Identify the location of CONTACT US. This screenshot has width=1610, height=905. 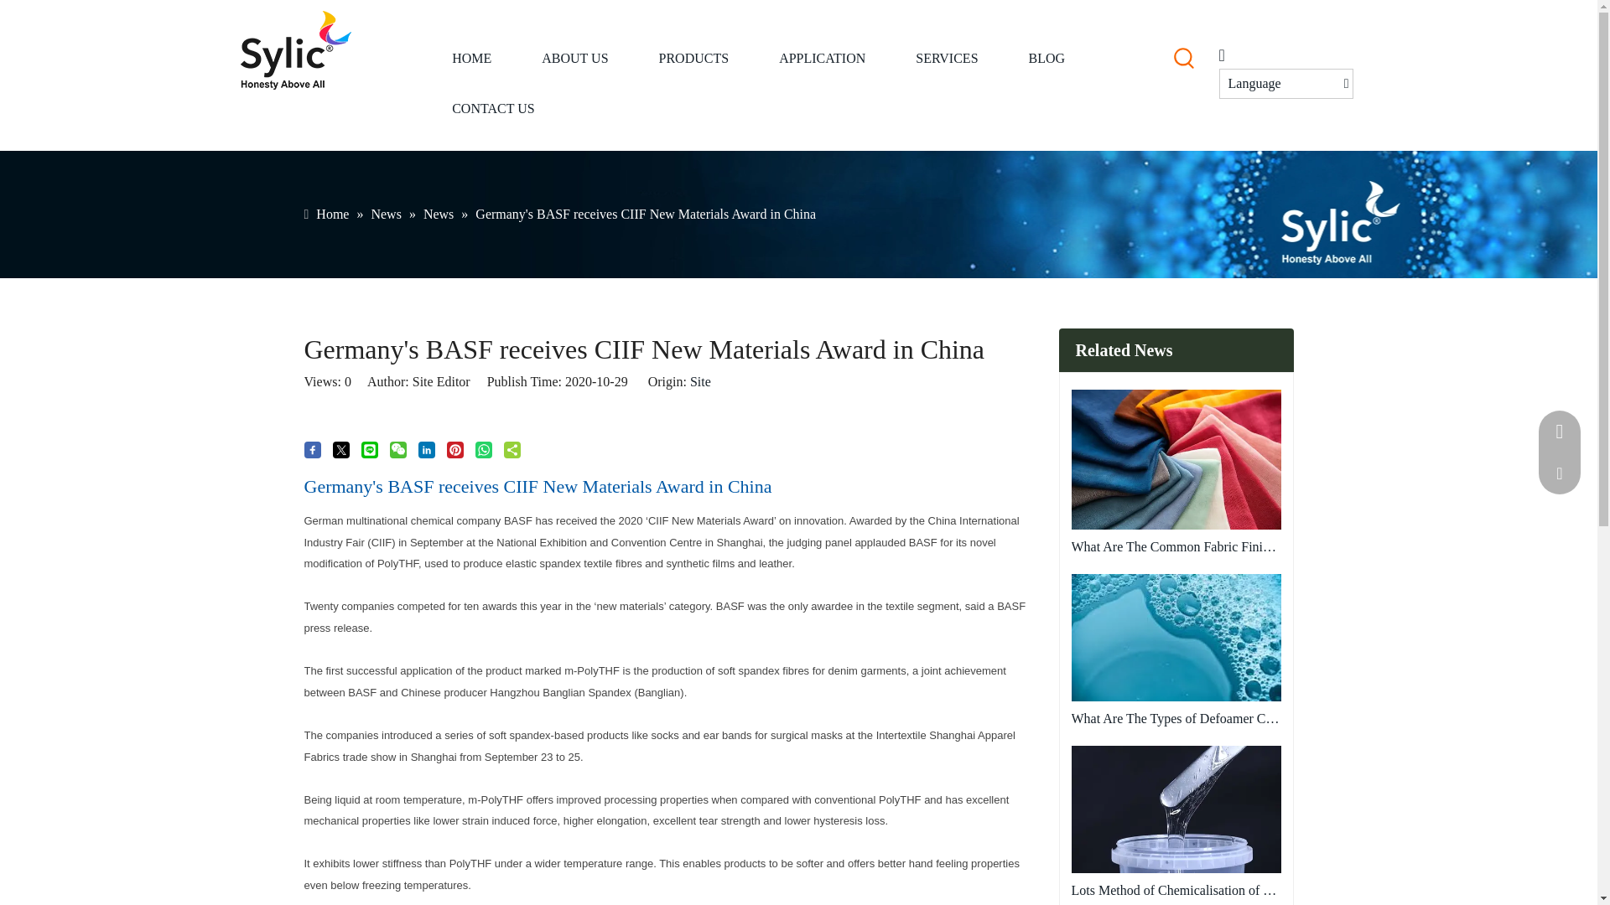
(492, 109).